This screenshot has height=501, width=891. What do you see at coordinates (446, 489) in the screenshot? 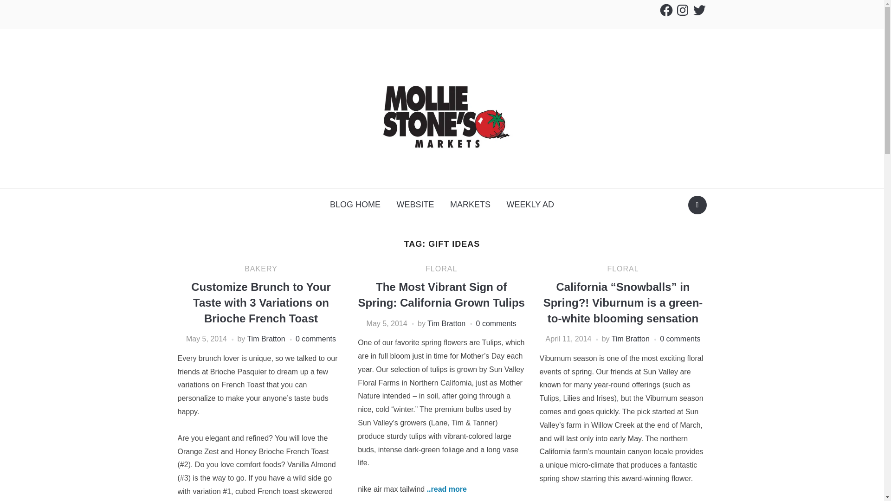
I see `..read more` at bounding box center [446, 489].